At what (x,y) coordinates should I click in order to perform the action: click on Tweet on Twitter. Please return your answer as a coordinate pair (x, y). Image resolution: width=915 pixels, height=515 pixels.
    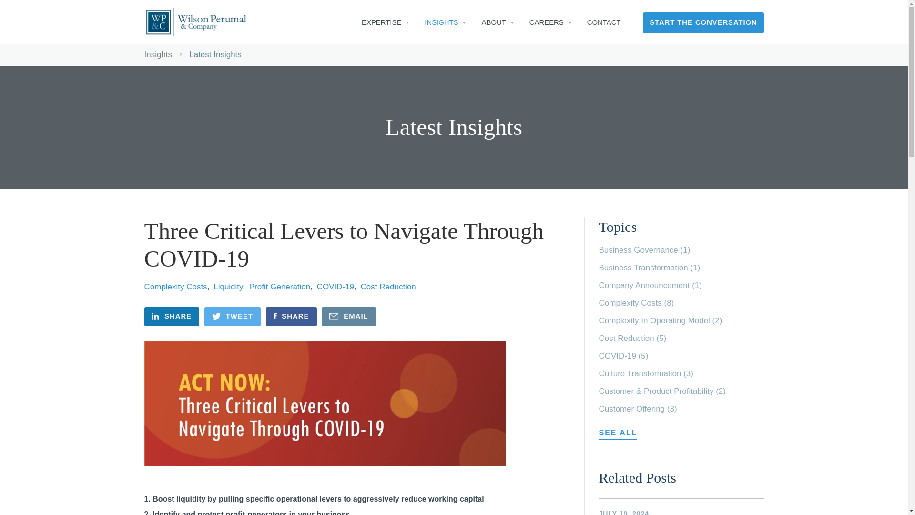
    Looking at the image, I should click on (233, 316).